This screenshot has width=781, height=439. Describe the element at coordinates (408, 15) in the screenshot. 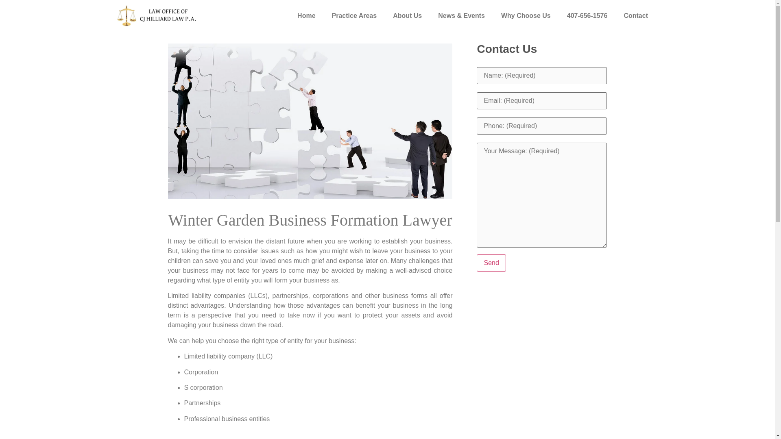

I see `About Us` at that location.